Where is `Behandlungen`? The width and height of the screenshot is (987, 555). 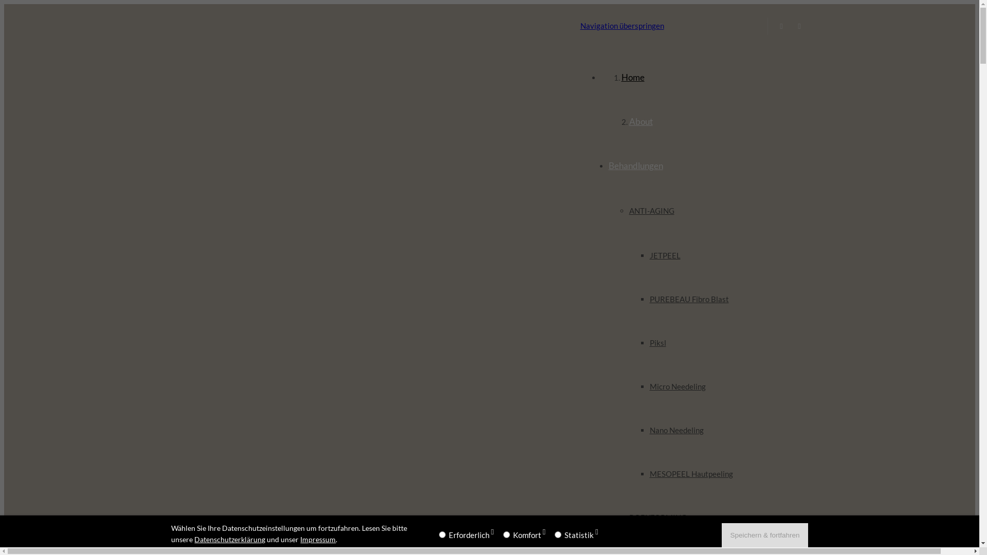
Behandlungen is located at coordinates (636, 165).